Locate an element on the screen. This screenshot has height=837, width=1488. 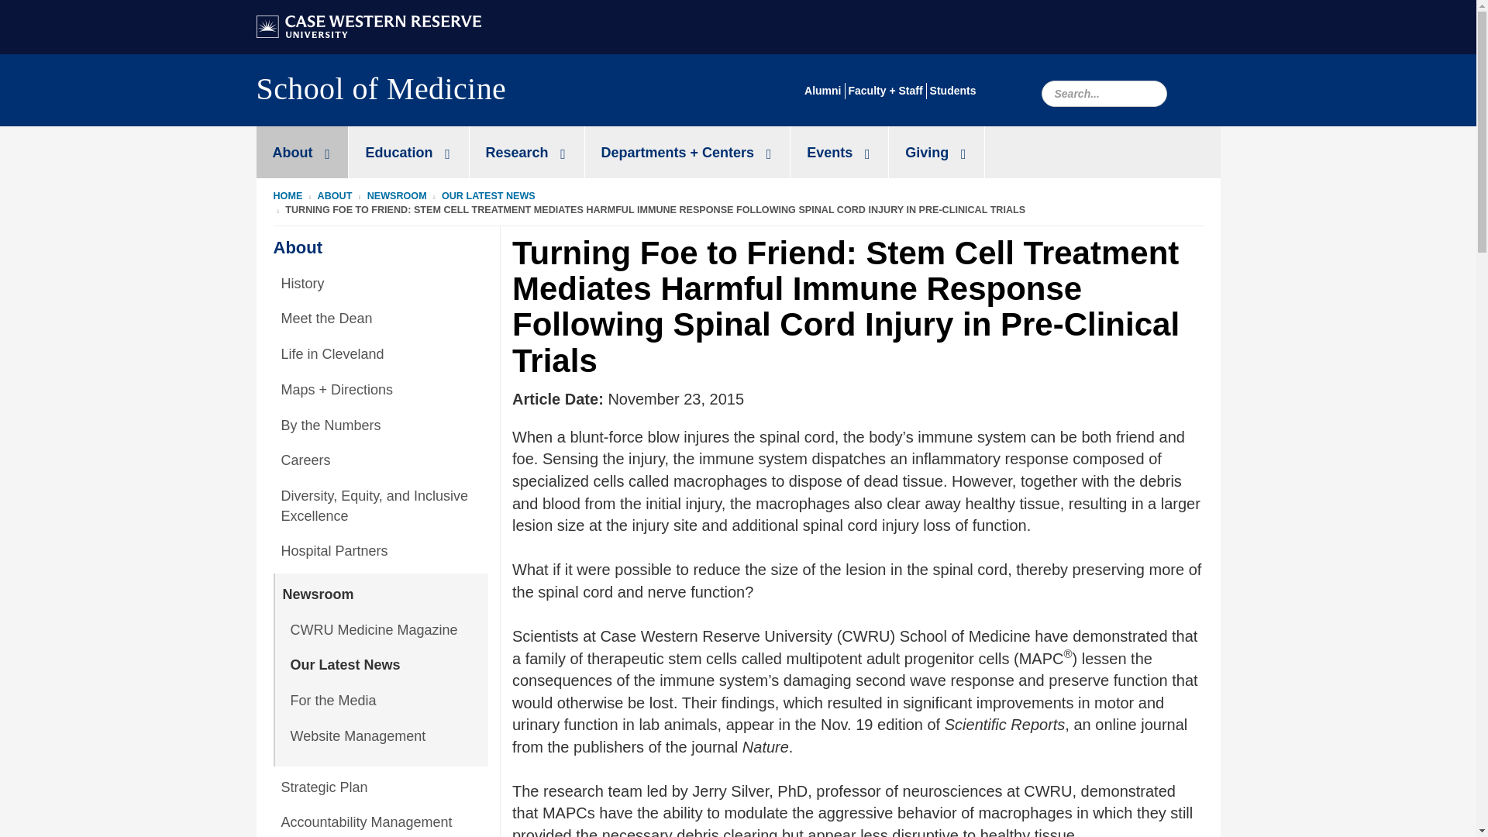
Education is located at coordinates (408, 152).